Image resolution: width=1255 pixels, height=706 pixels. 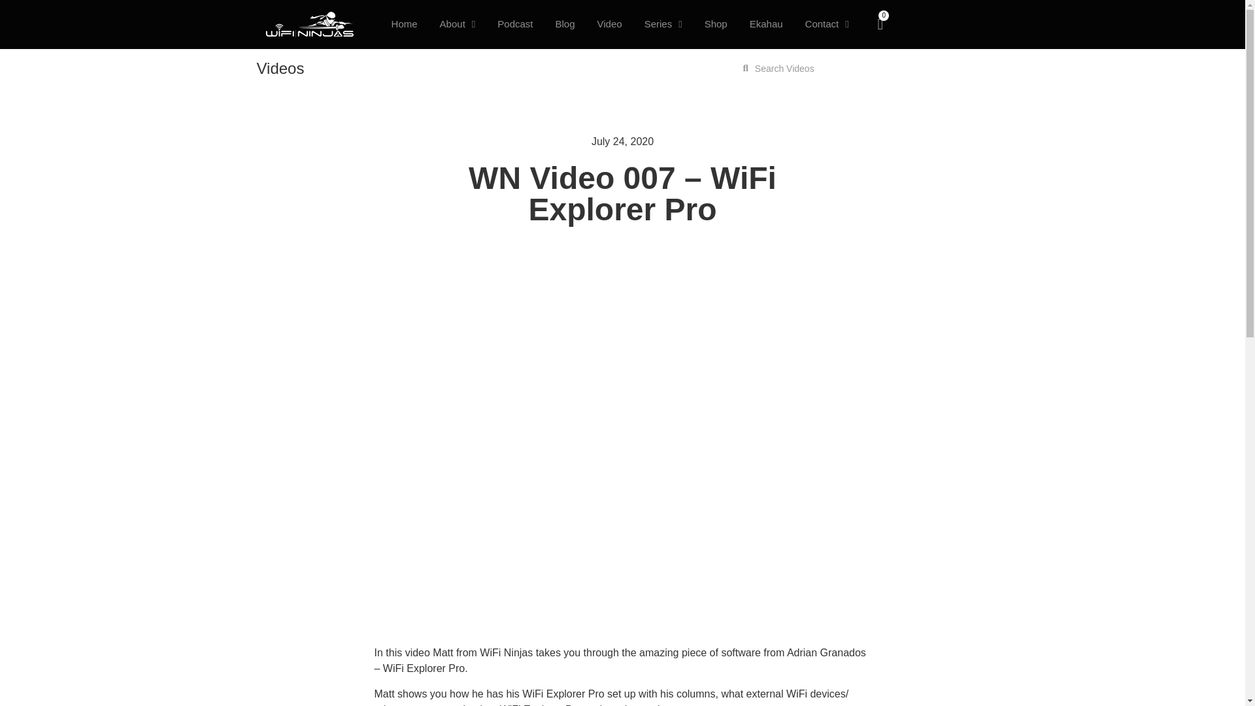 What do you see at coordinates (458, 24) in the screenshot?
I see `About` at bounding box center [458, 24].